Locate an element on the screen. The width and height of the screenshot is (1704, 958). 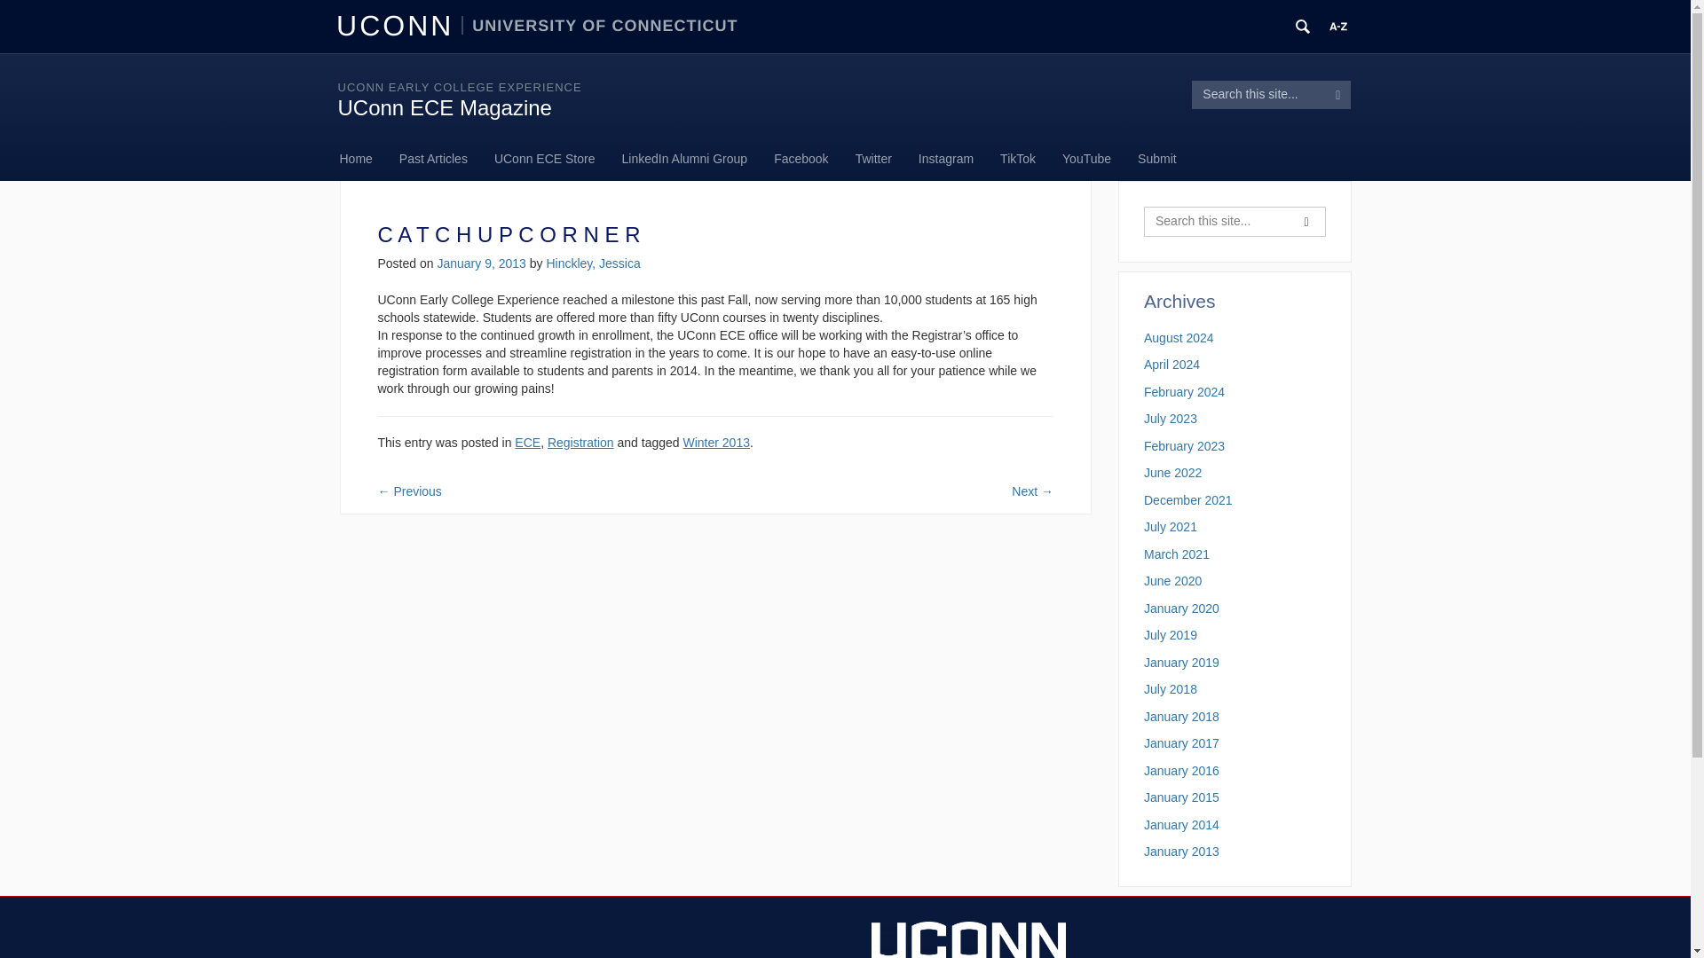
Facebook is located at coordinates (801, 159).